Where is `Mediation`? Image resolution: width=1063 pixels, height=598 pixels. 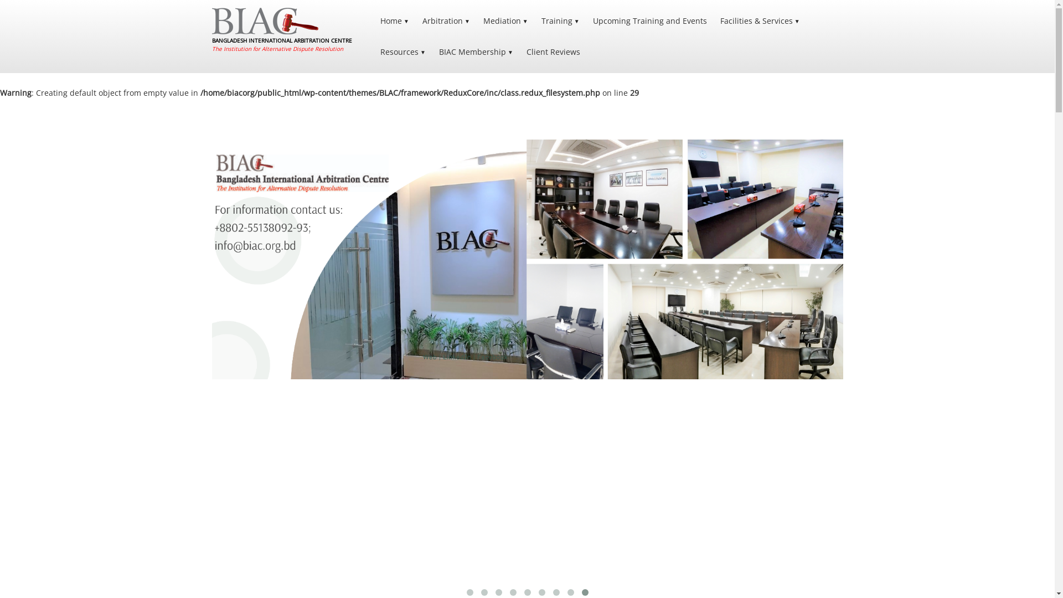
Mediation is located at coordinates (506, 21).